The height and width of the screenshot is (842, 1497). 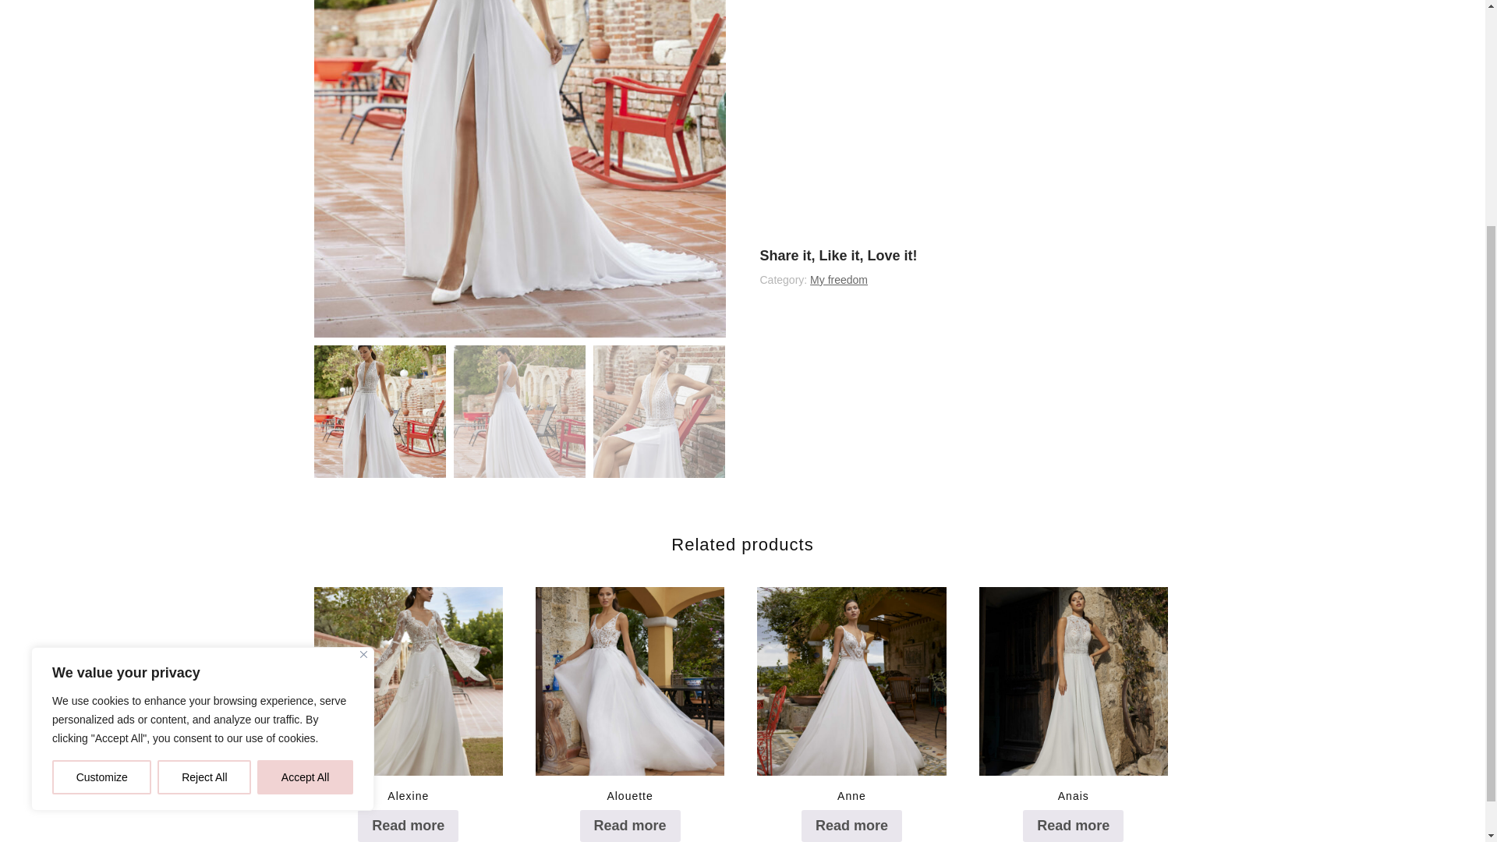 What do you see at coordinates (204, 463) in the screenshot?
I see `Reject All` at bounding box center [204, 463].